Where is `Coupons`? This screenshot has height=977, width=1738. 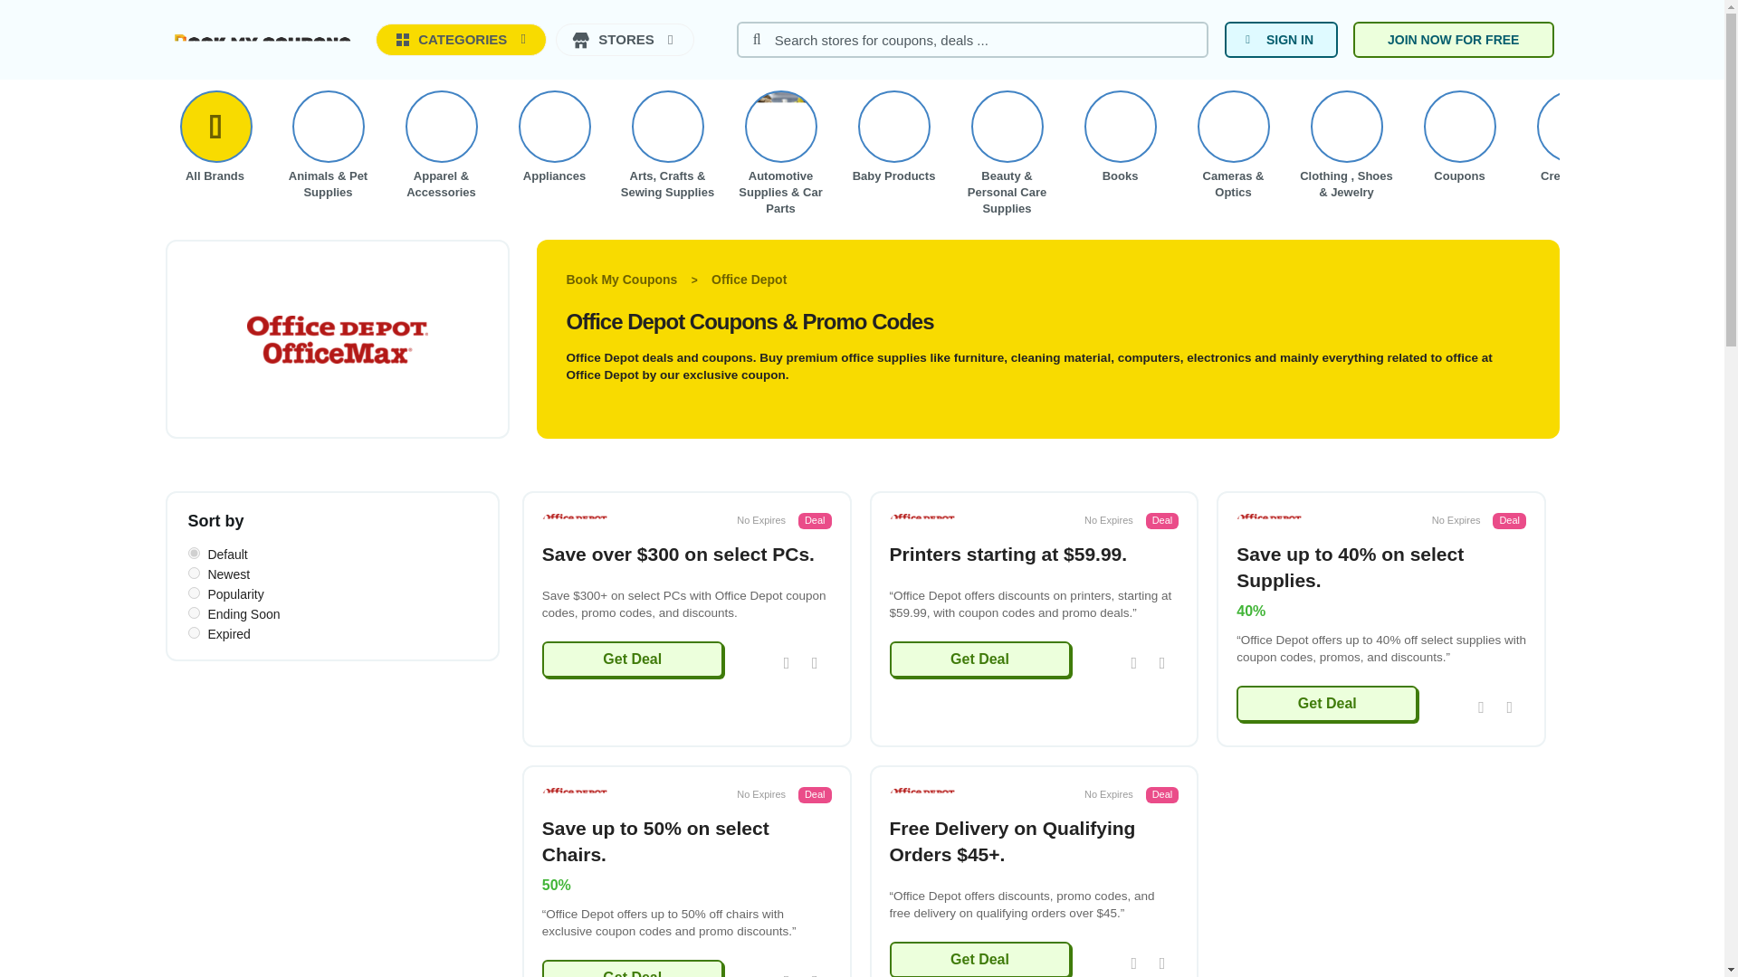 Coupons is located at coordinates (1459, 127).